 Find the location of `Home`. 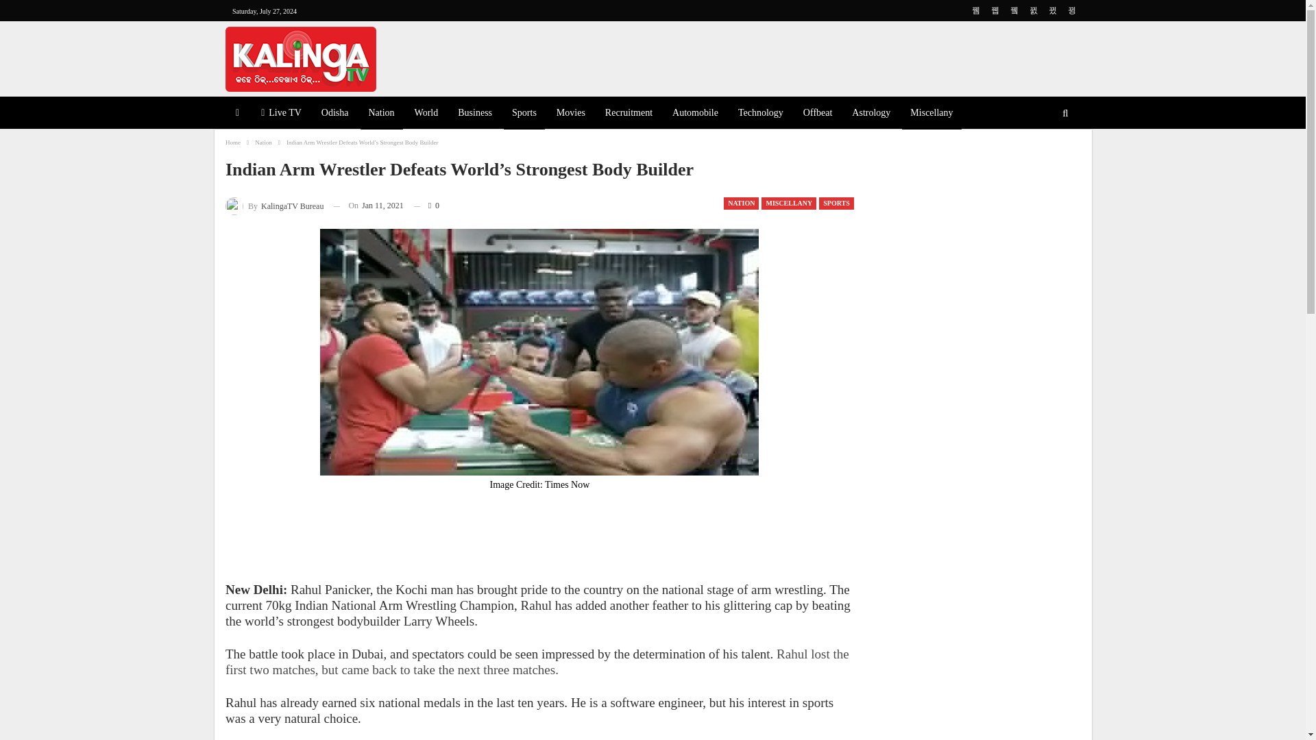

Home is located at coordinates (233, 143).